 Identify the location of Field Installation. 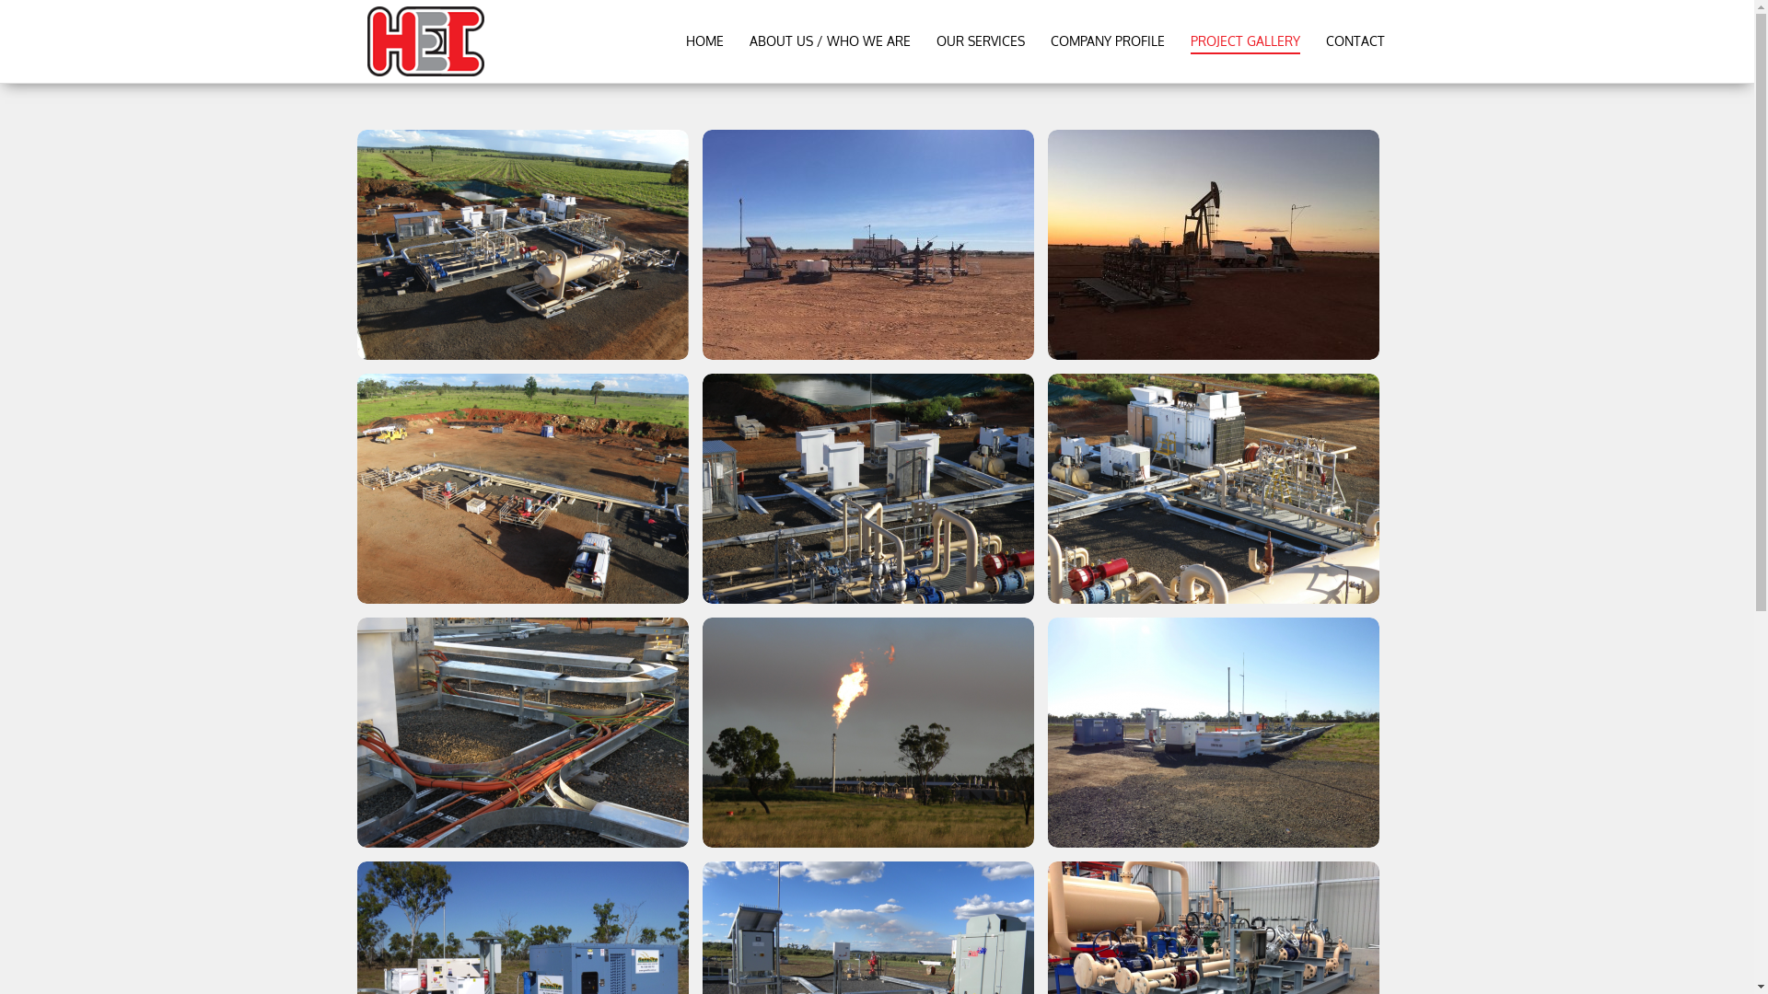
(523, 489).